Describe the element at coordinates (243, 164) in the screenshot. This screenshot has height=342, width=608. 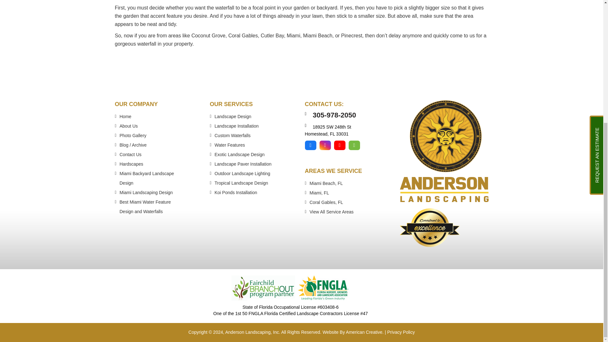
I see `Landscape Paver Installation` at that location.